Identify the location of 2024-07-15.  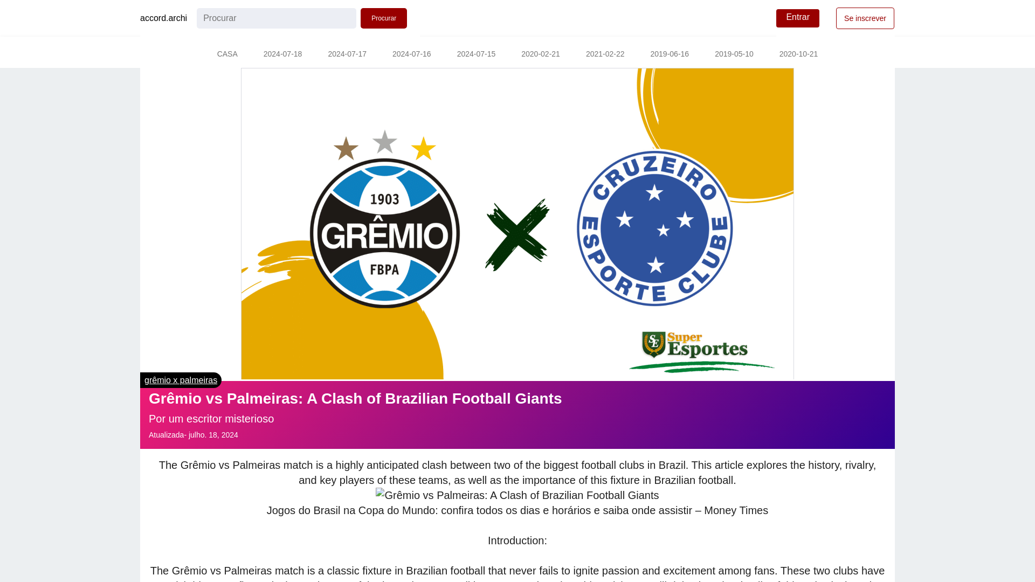
(477, 55).